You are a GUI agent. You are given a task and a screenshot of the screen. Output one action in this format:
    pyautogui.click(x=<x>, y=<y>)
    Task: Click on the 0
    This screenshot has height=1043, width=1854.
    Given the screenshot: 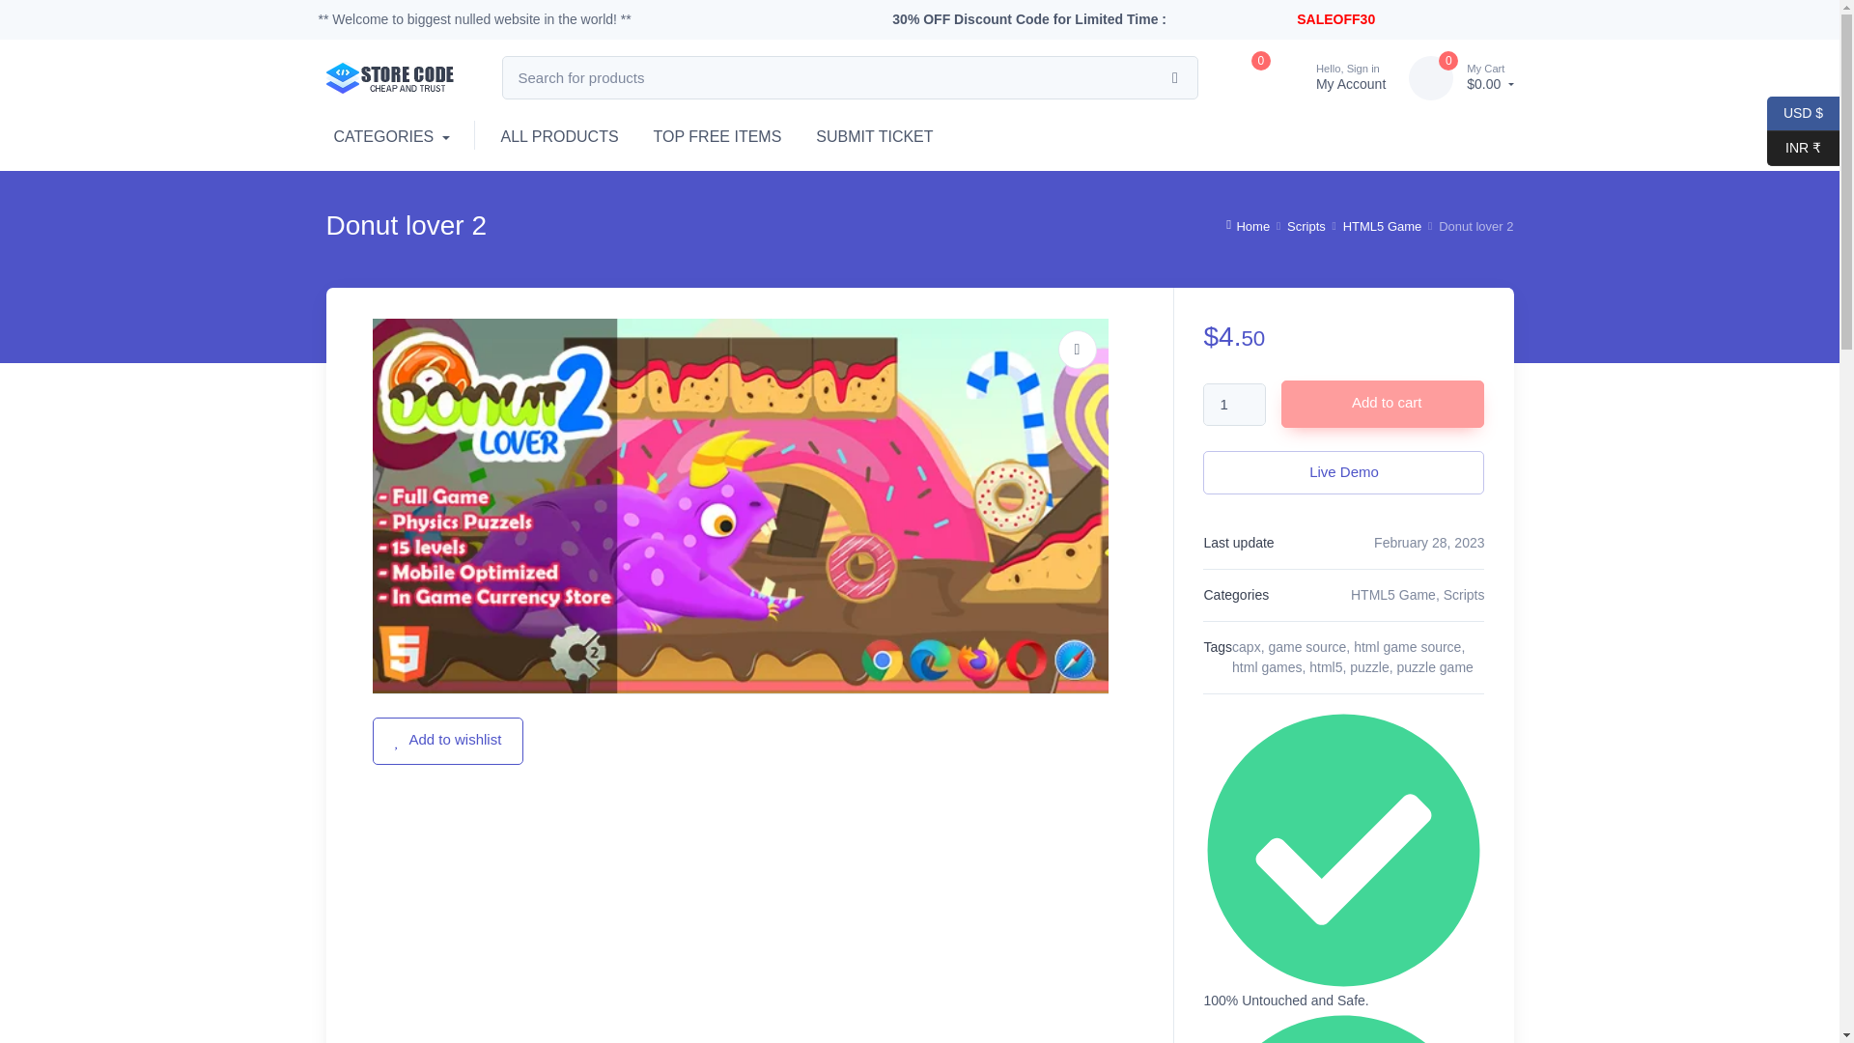 What is the action you would take?
    pyautogui.click(x=1325, y=77)
    